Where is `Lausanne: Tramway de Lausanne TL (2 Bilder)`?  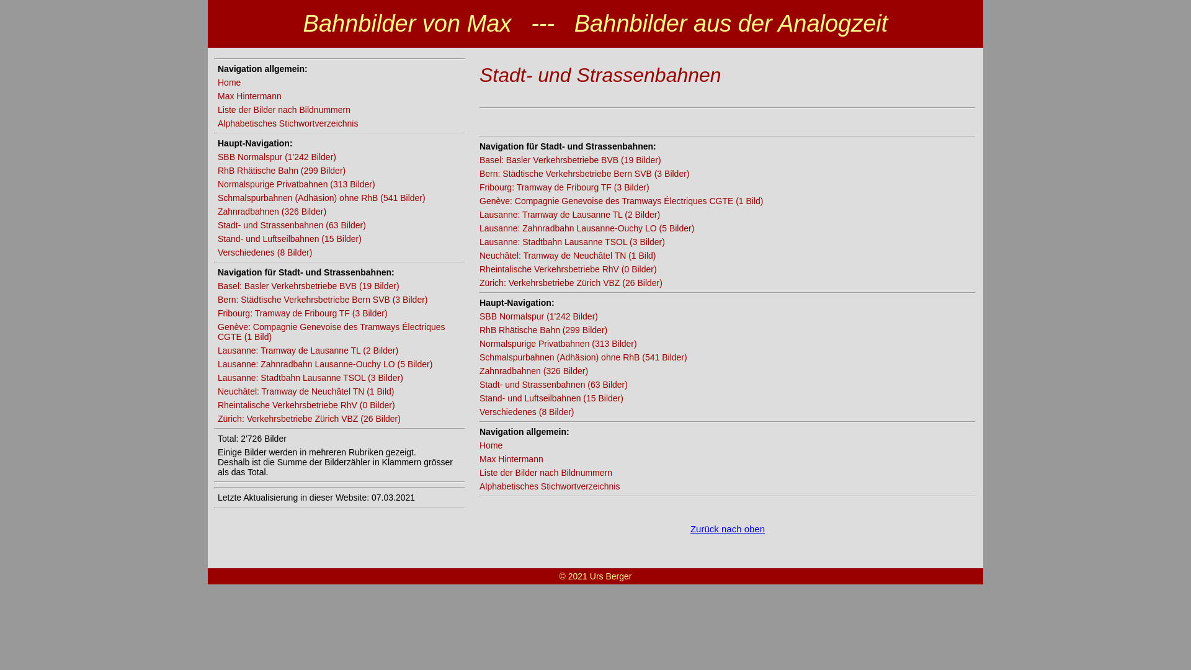 Lausanne: Tramway de Lausanne TL (2 Bilder) is located at coordinates (308, 351).